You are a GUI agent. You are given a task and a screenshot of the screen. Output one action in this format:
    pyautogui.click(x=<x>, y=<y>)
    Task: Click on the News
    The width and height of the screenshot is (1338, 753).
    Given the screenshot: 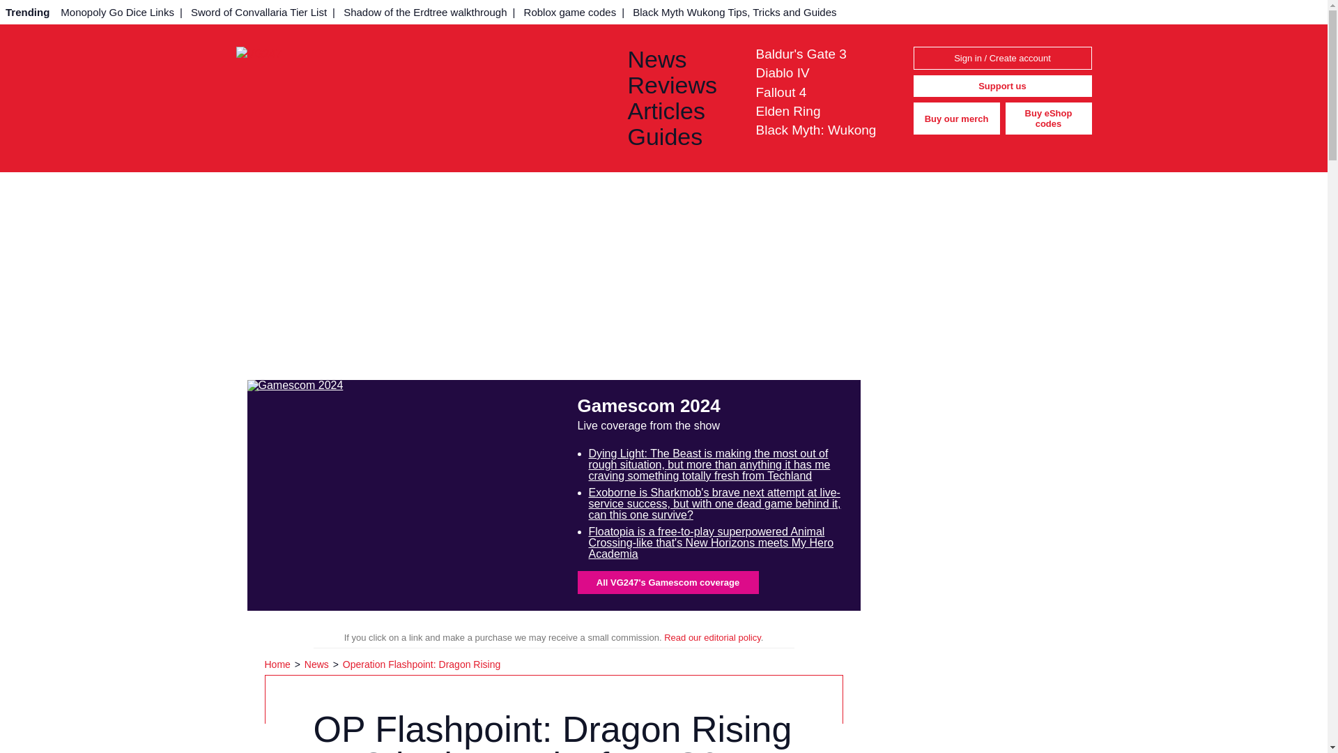 What is the action you would take?
    pyautogui.click(x=318, y=664)
    